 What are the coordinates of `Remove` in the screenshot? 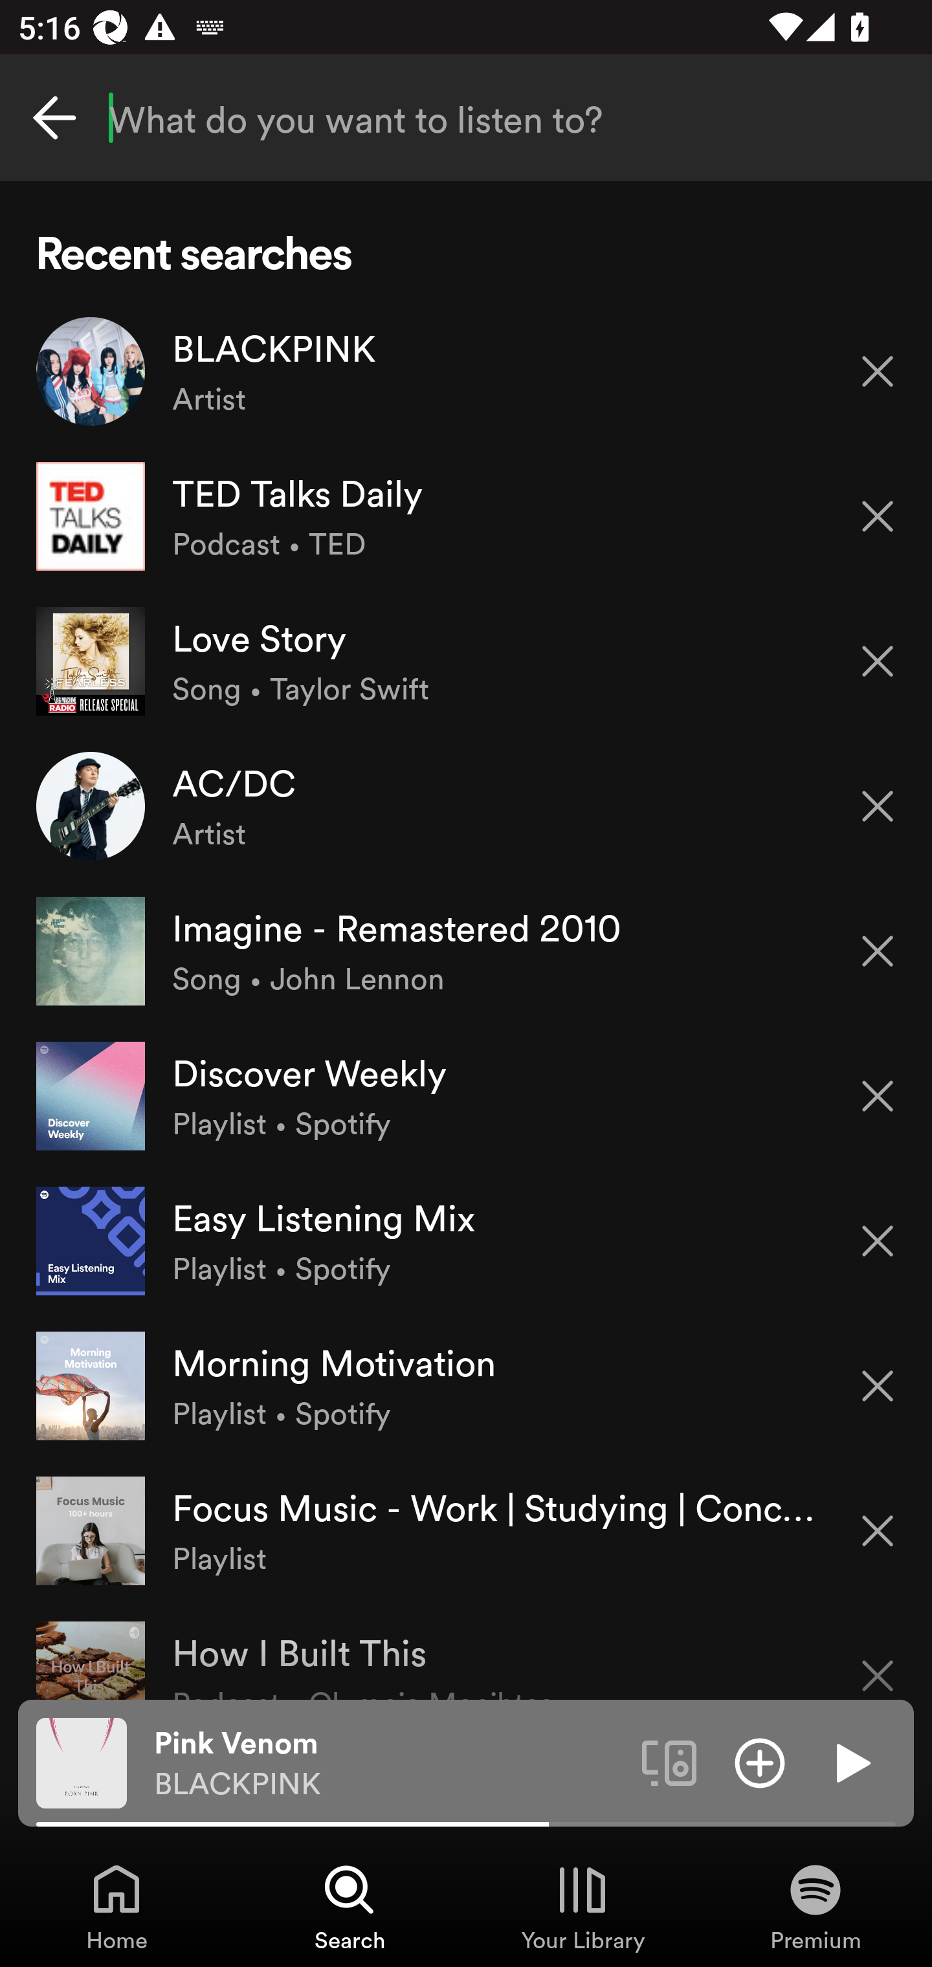 It's located at (878, 516).